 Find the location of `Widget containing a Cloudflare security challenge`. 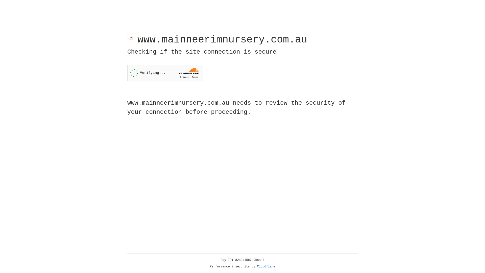

Widget containing a Cloudflare security challenge is located at coordinates (165, 73).